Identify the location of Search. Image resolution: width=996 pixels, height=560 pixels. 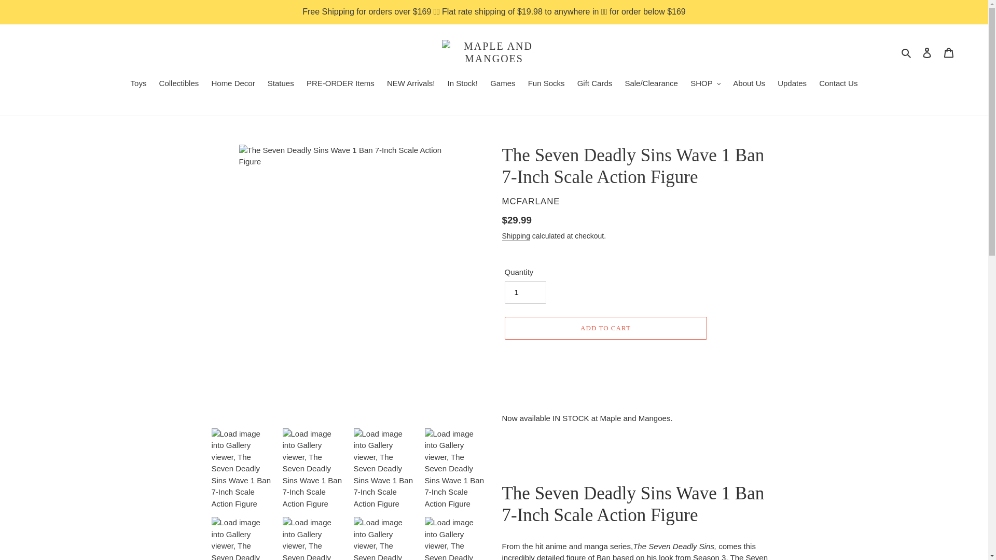
(907, 52).